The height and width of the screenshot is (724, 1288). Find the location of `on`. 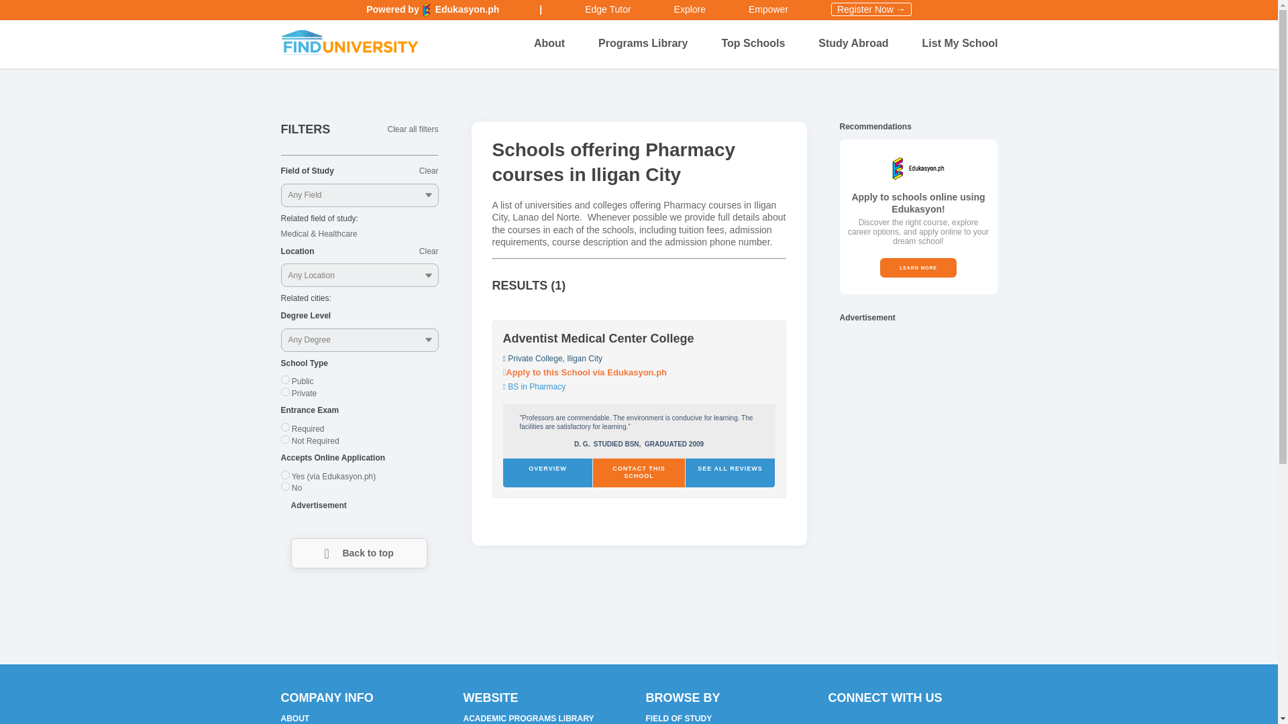

on is located at coordinates (284, 475).